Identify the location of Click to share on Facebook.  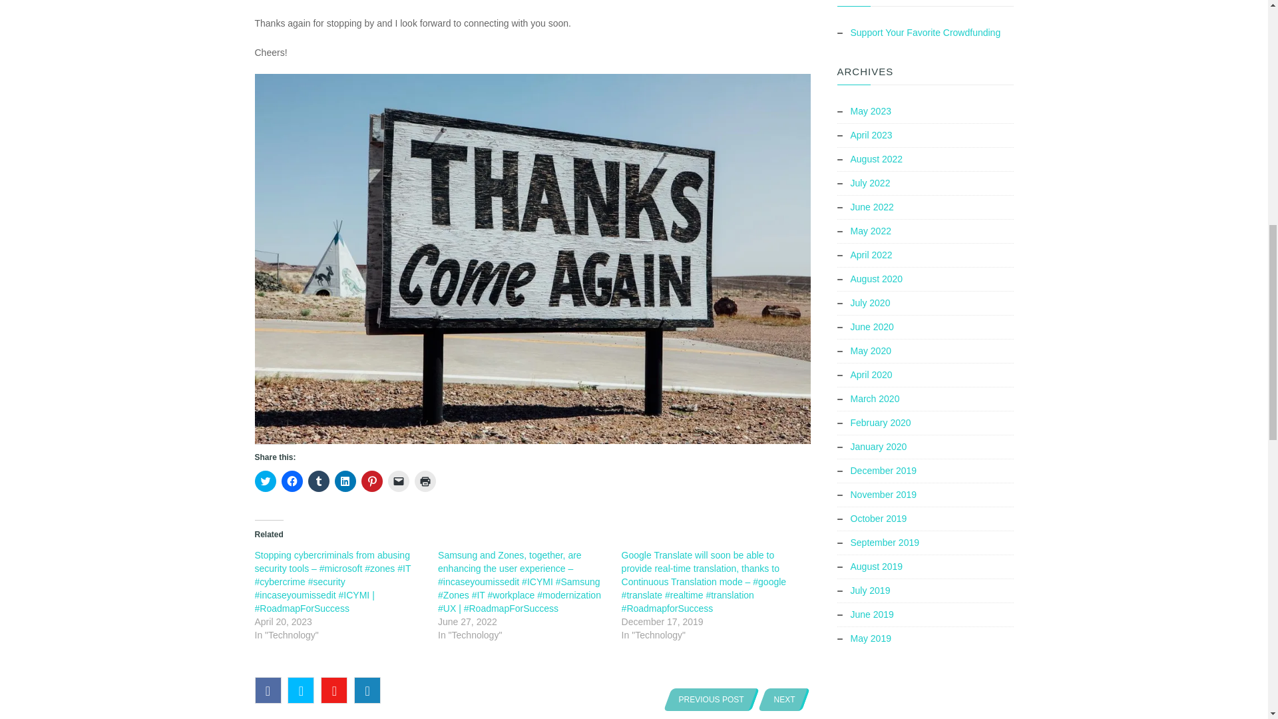
(292, 481).